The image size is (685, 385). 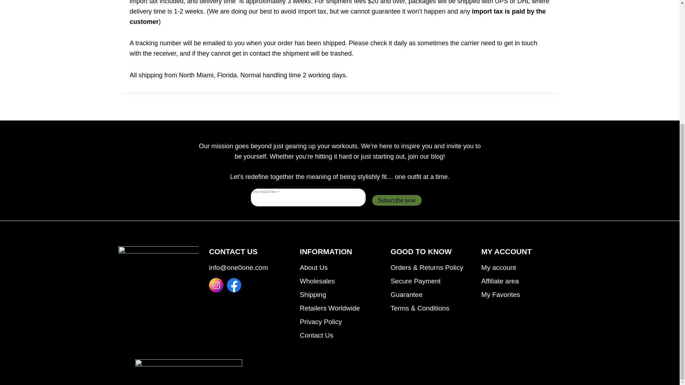 What do you see at coordinates (430, 281) in the screenshot?
I see `Secure Payment` at bounding box center [430, 281].